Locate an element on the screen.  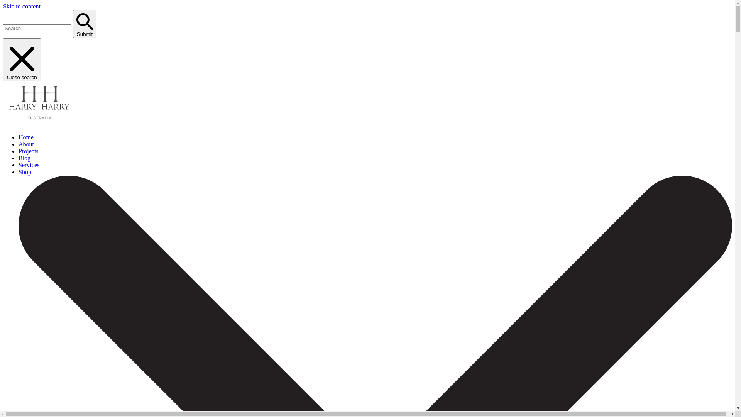
Blog is located at coordinates (25, 158).